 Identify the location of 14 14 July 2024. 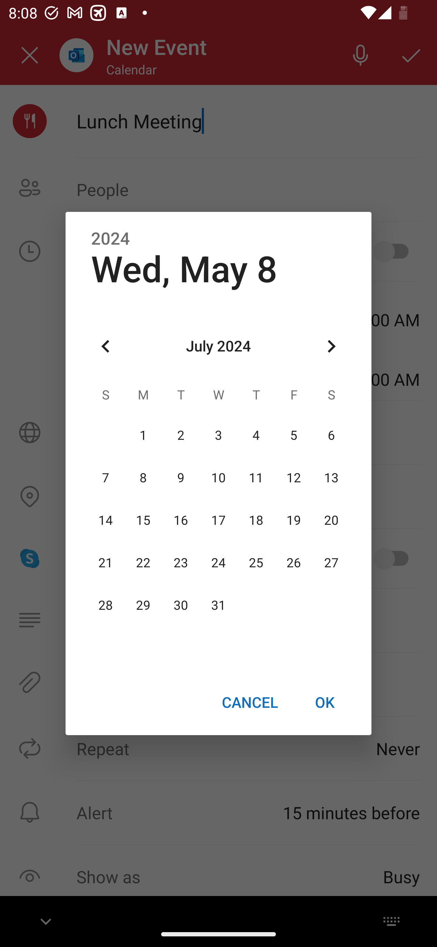
(106, 520).